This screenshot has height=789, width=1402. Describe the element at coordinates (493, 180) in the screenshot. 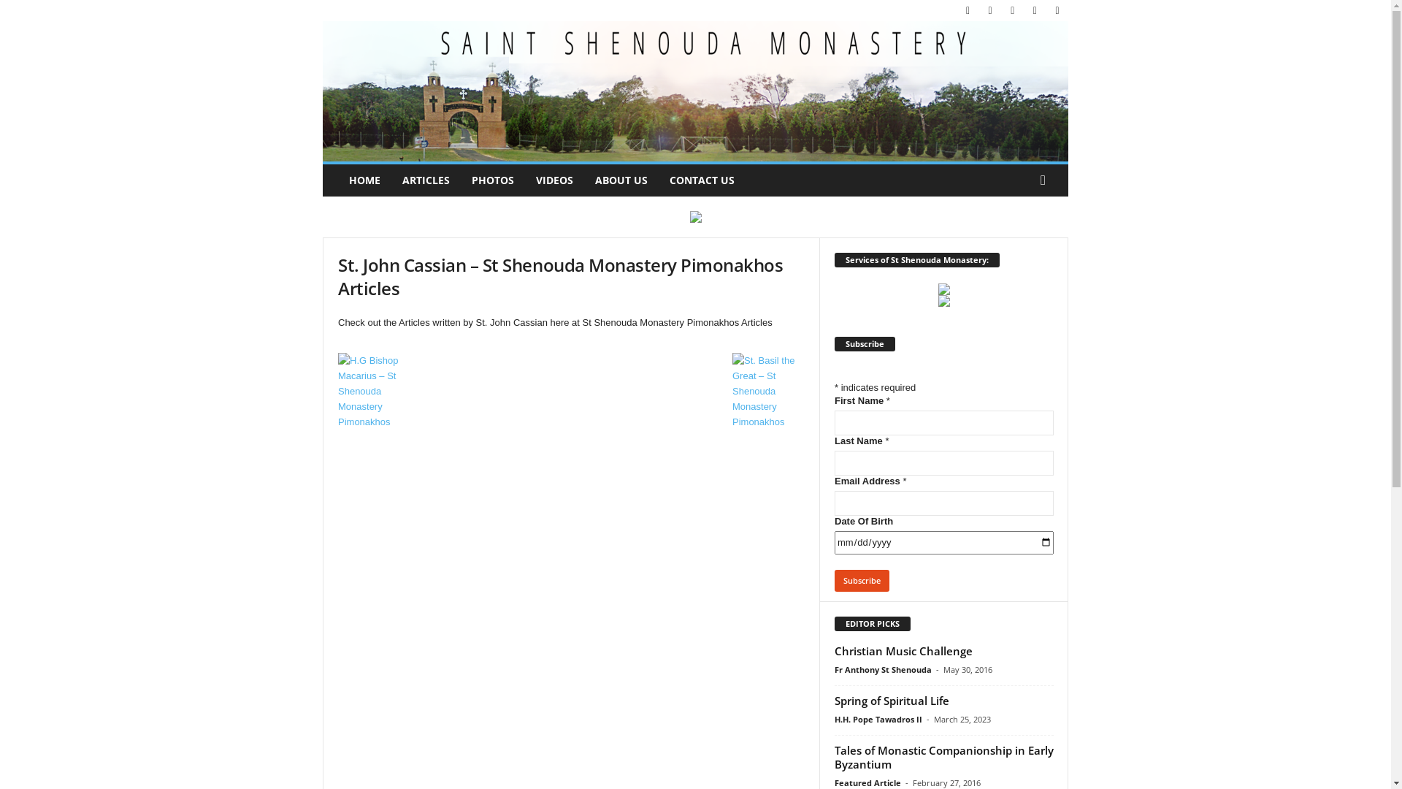

I see `PHOTOS` at that location.